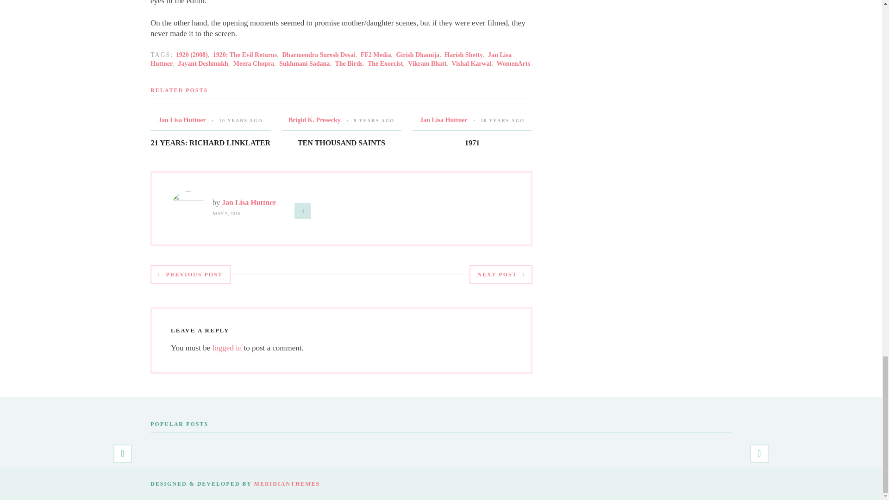  Describe the element at coordinates (314, 119) in the screenshot. I see `Posts by Brigid K. Presecky` at that location.